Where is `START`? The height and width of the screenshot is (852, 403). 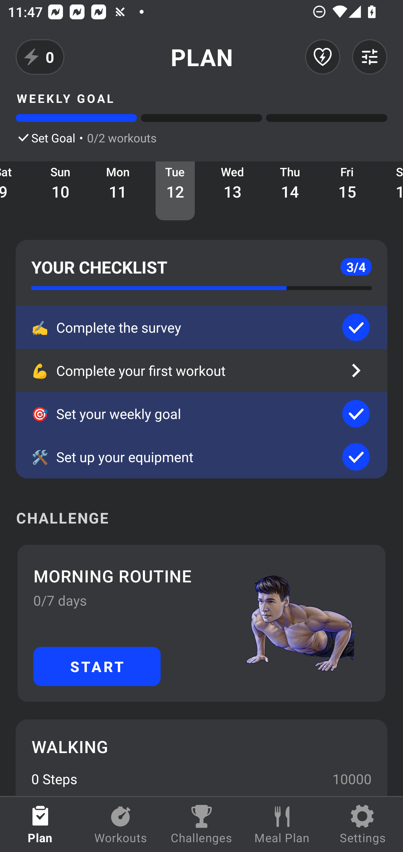 START is located at coordinates (97, 666).